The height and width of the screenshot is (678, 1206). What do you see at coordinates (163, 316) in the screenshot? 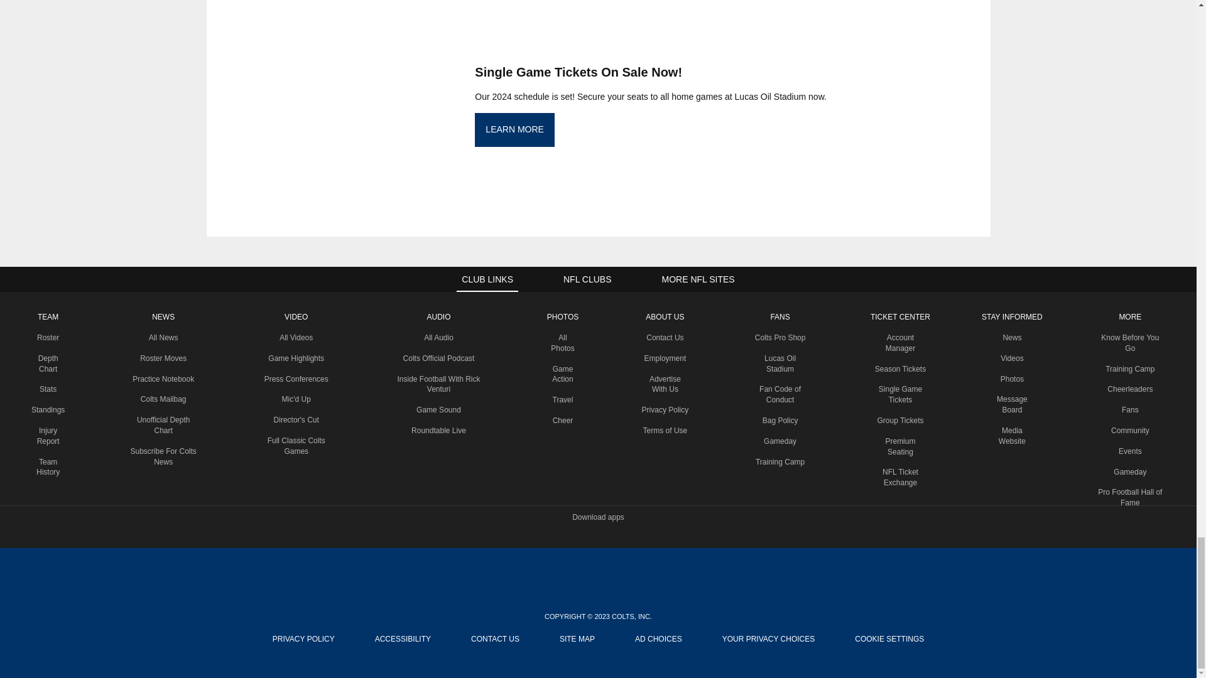
I see `NEWS` at bounding box center [163, 316].